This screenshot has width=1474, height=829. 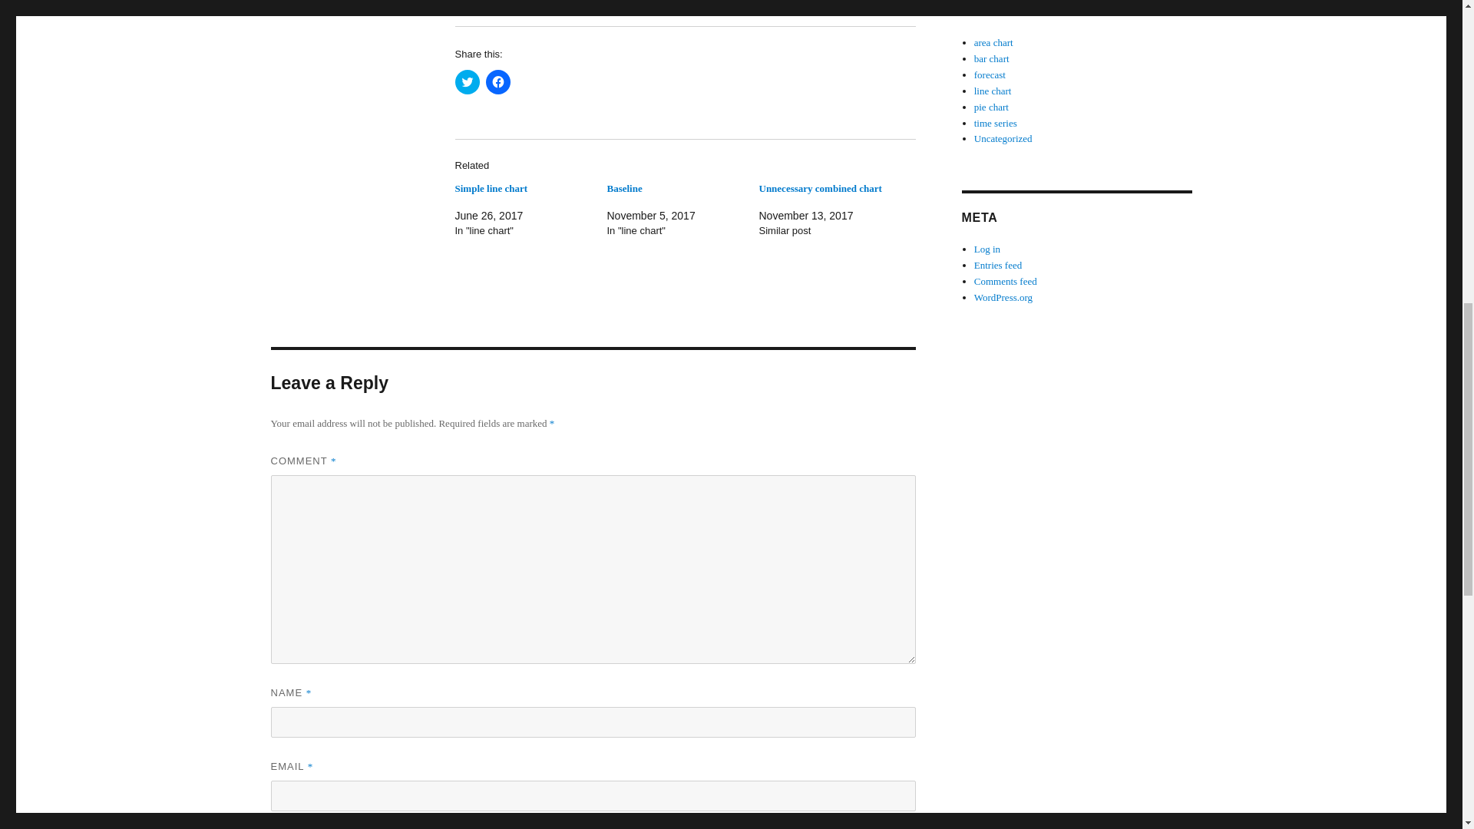 What do you see at coordinates (992, 58) in the screenshot?
I see `bar chart` at bounding box center [992, 58].